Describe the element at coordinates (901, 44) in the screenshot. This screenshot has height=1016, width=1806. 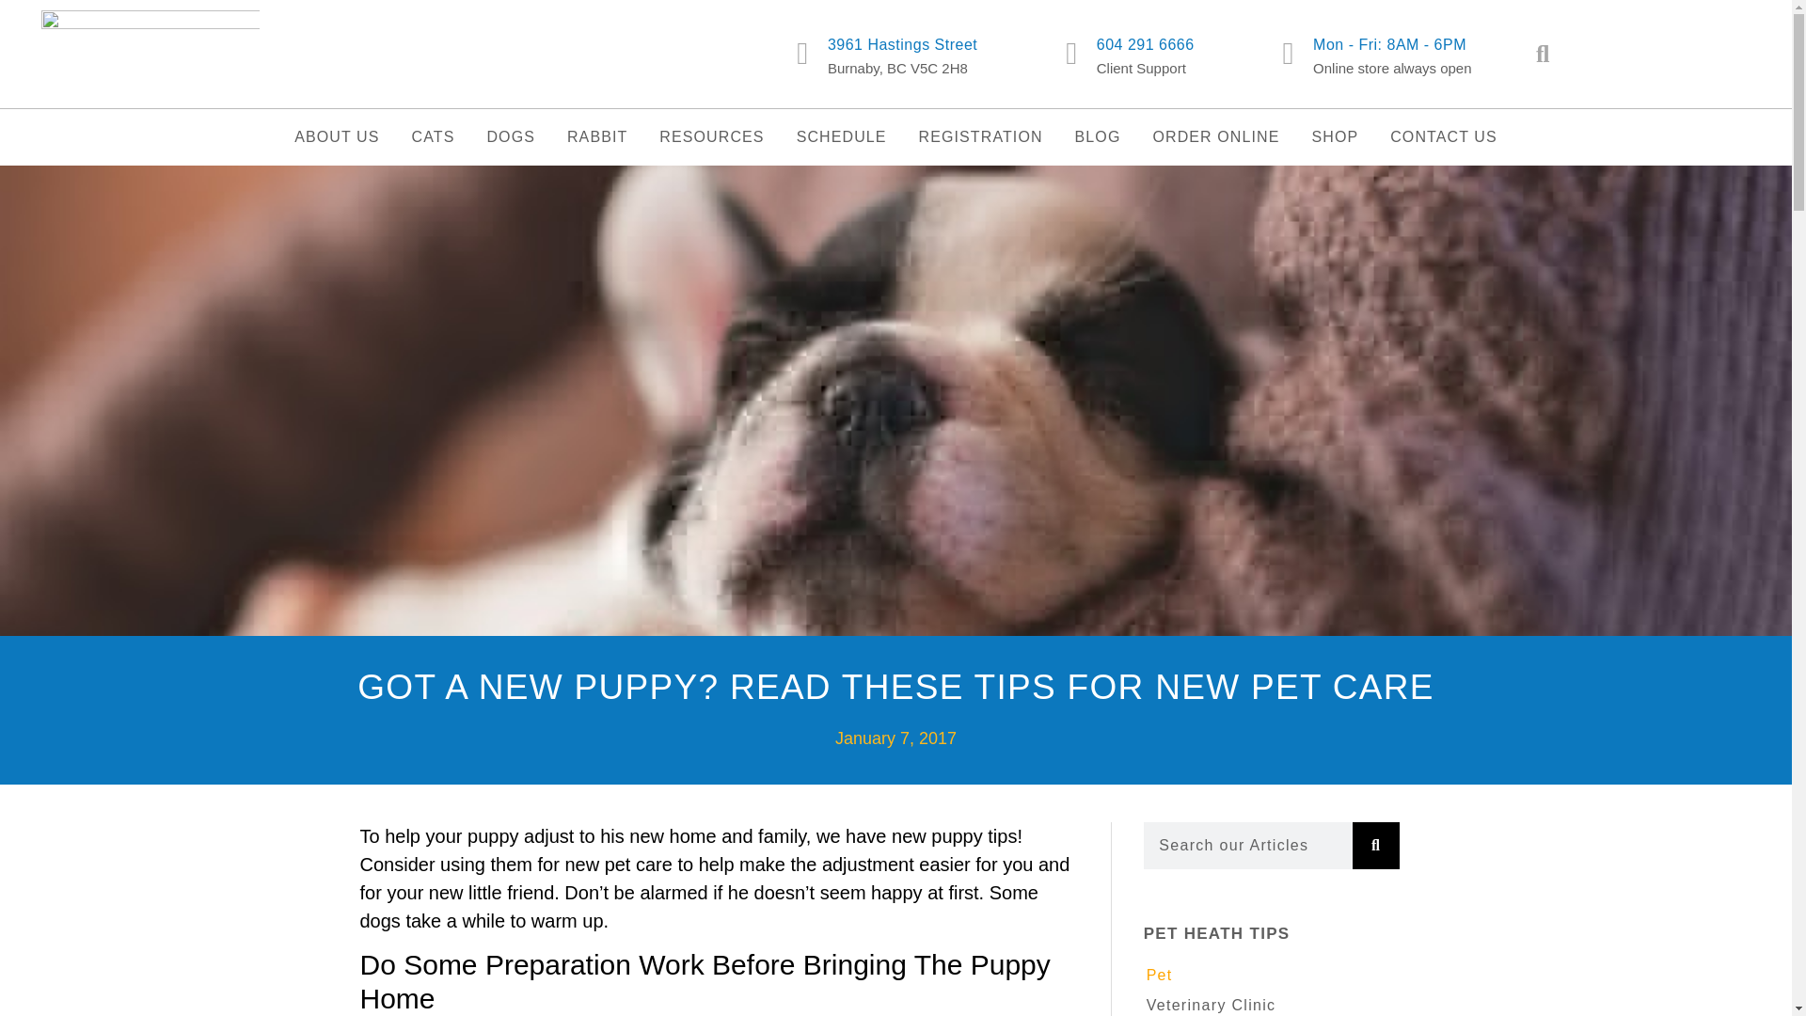
I see `3961 Hastings Street` at that location.